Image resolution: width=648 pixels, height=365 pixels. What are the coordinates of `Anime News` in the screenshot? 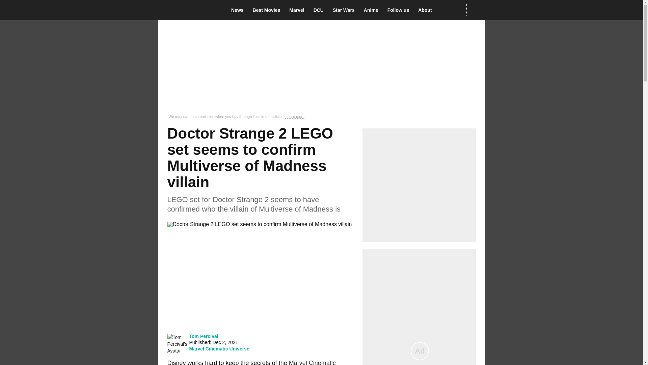 It's located at (373, 10).